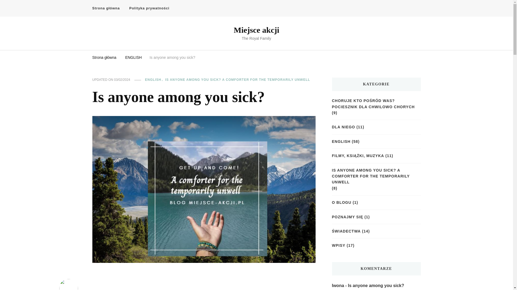  What do you see at coordinates (172, 57) in the screenshot?
I see `Is anyone among you sick?` at bounding box center [172, 57].